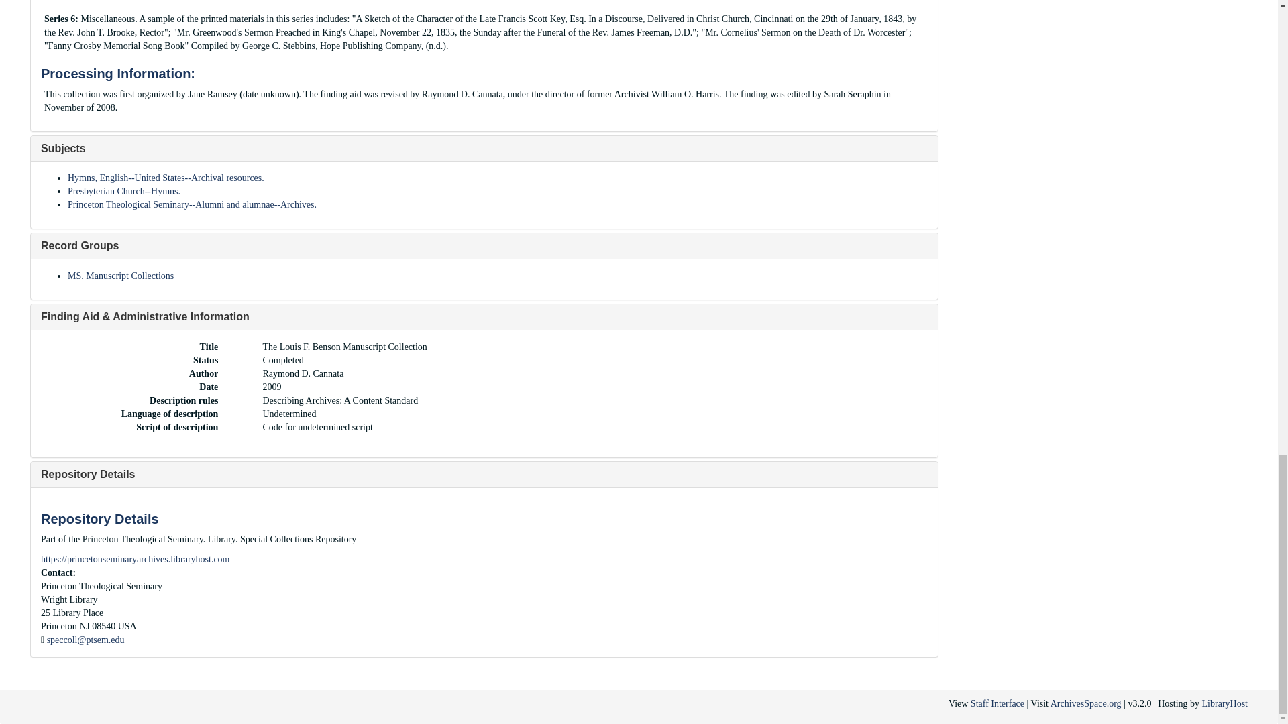 This screenshot has height=724, width=1288. Describe the element at coordinates (123, 190) in the screenshot. I see `Presbyterian Church--Hymns.` at that location.